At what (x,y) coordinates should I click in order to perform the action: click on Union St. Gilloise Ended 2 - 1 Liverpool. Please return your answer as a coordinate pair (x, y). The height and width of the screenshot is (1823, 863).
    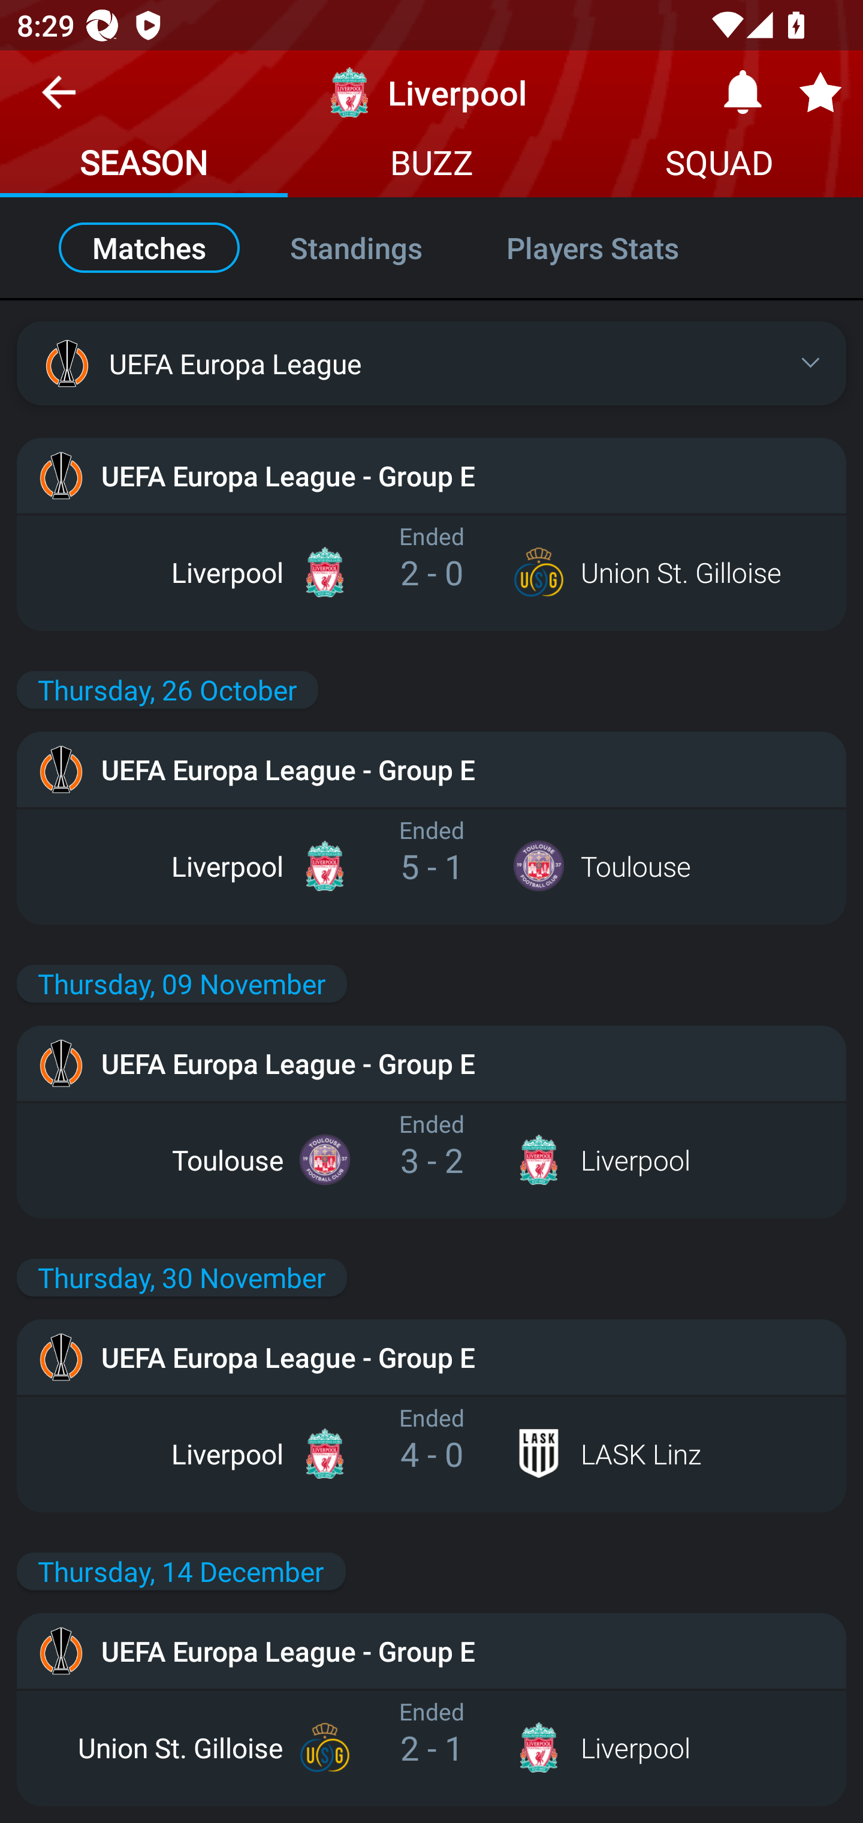
    Looking at the image, I should click on (431, 1747).